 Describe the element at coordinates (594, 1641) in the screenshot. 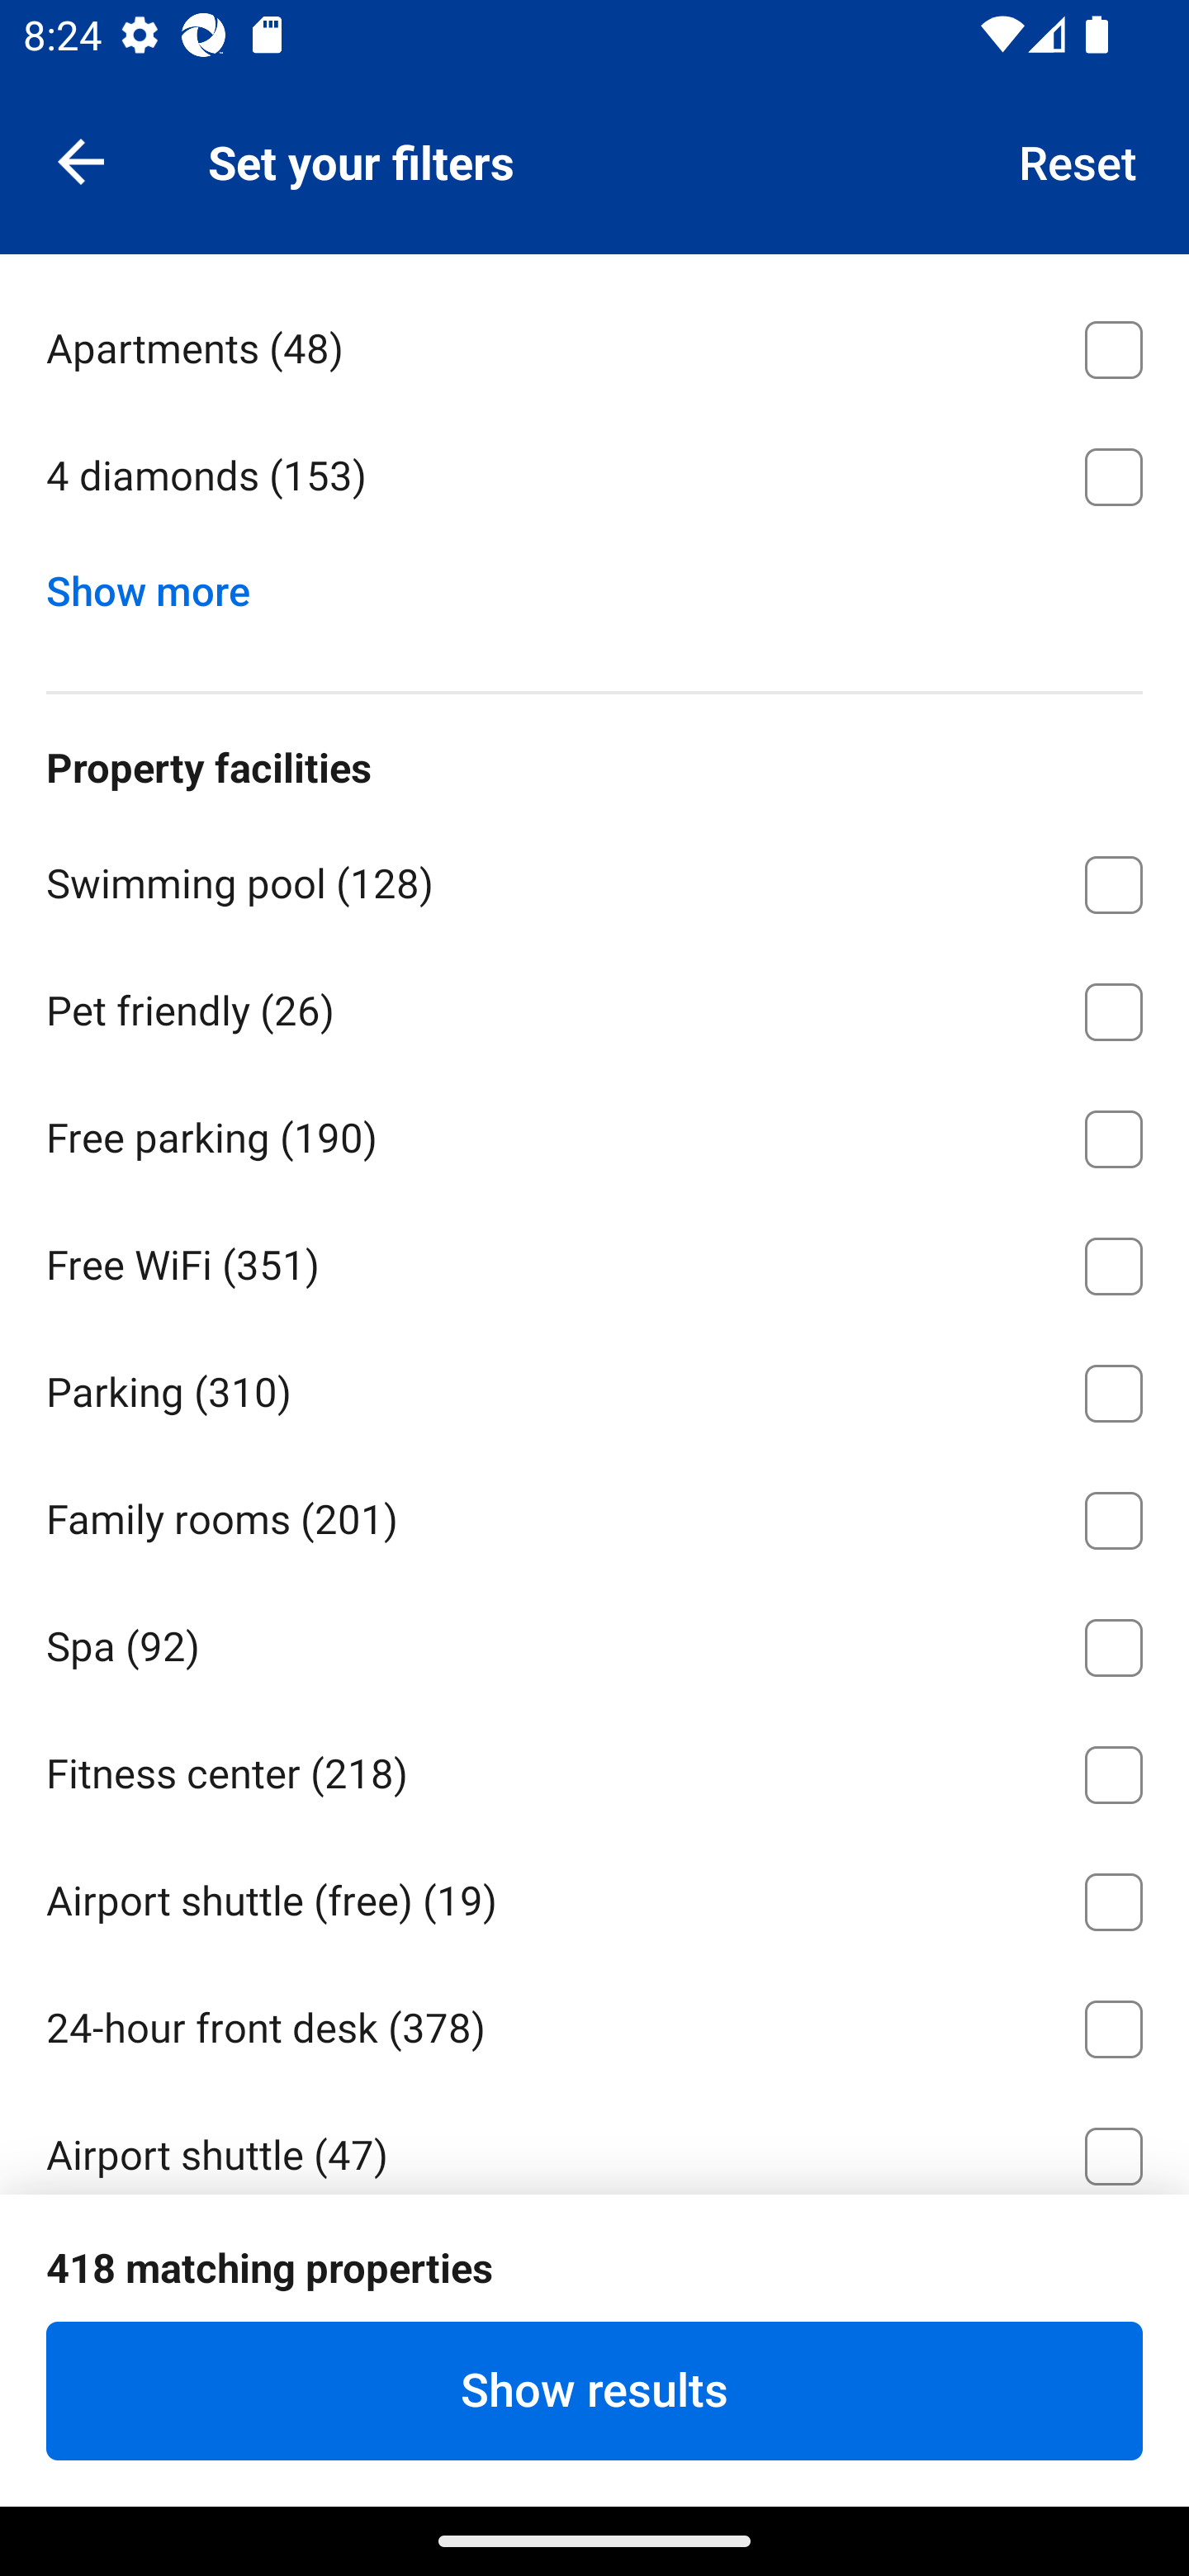

I see `Spa ⁦(92)` at that location.